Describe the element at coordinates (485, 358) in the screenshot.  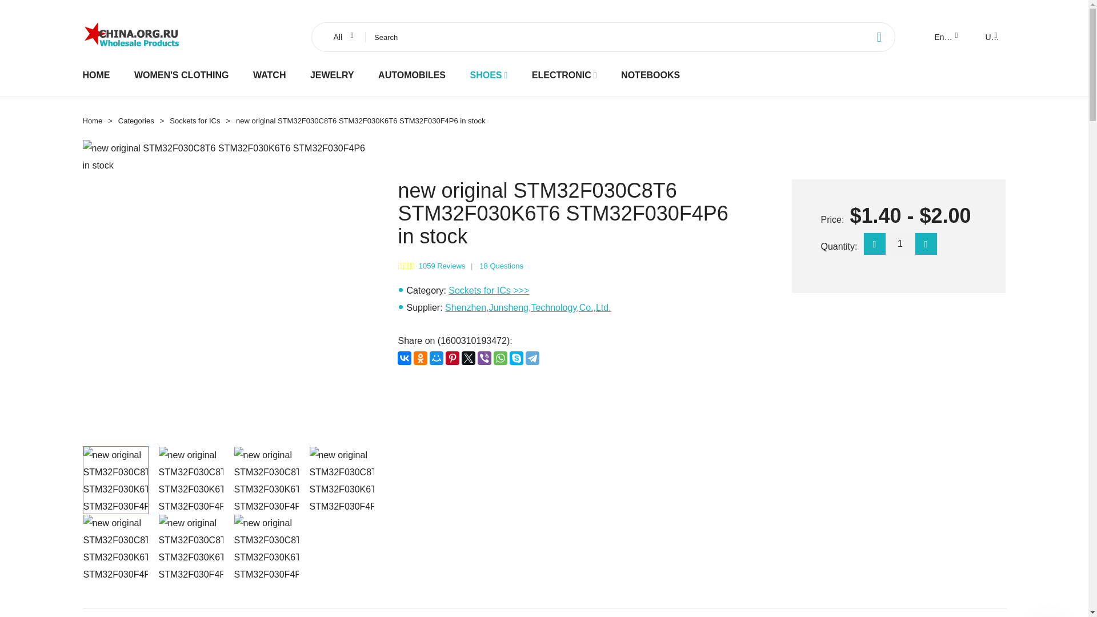
I see `Viber` at that location.